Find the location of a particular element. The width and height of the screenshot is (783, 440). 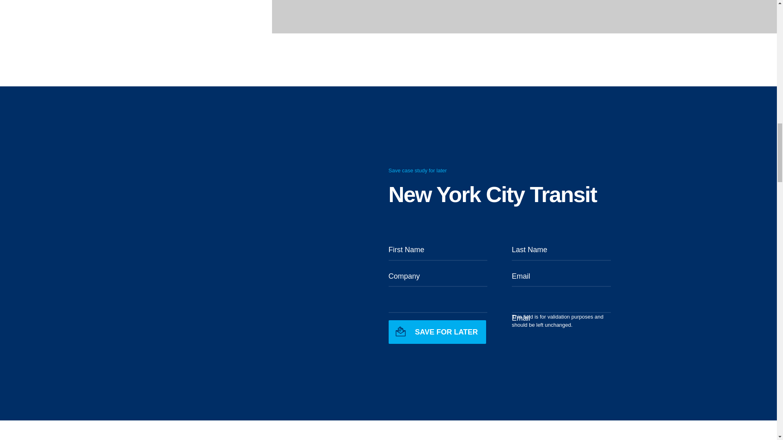

Save for later is located at coordinates (437, 332).